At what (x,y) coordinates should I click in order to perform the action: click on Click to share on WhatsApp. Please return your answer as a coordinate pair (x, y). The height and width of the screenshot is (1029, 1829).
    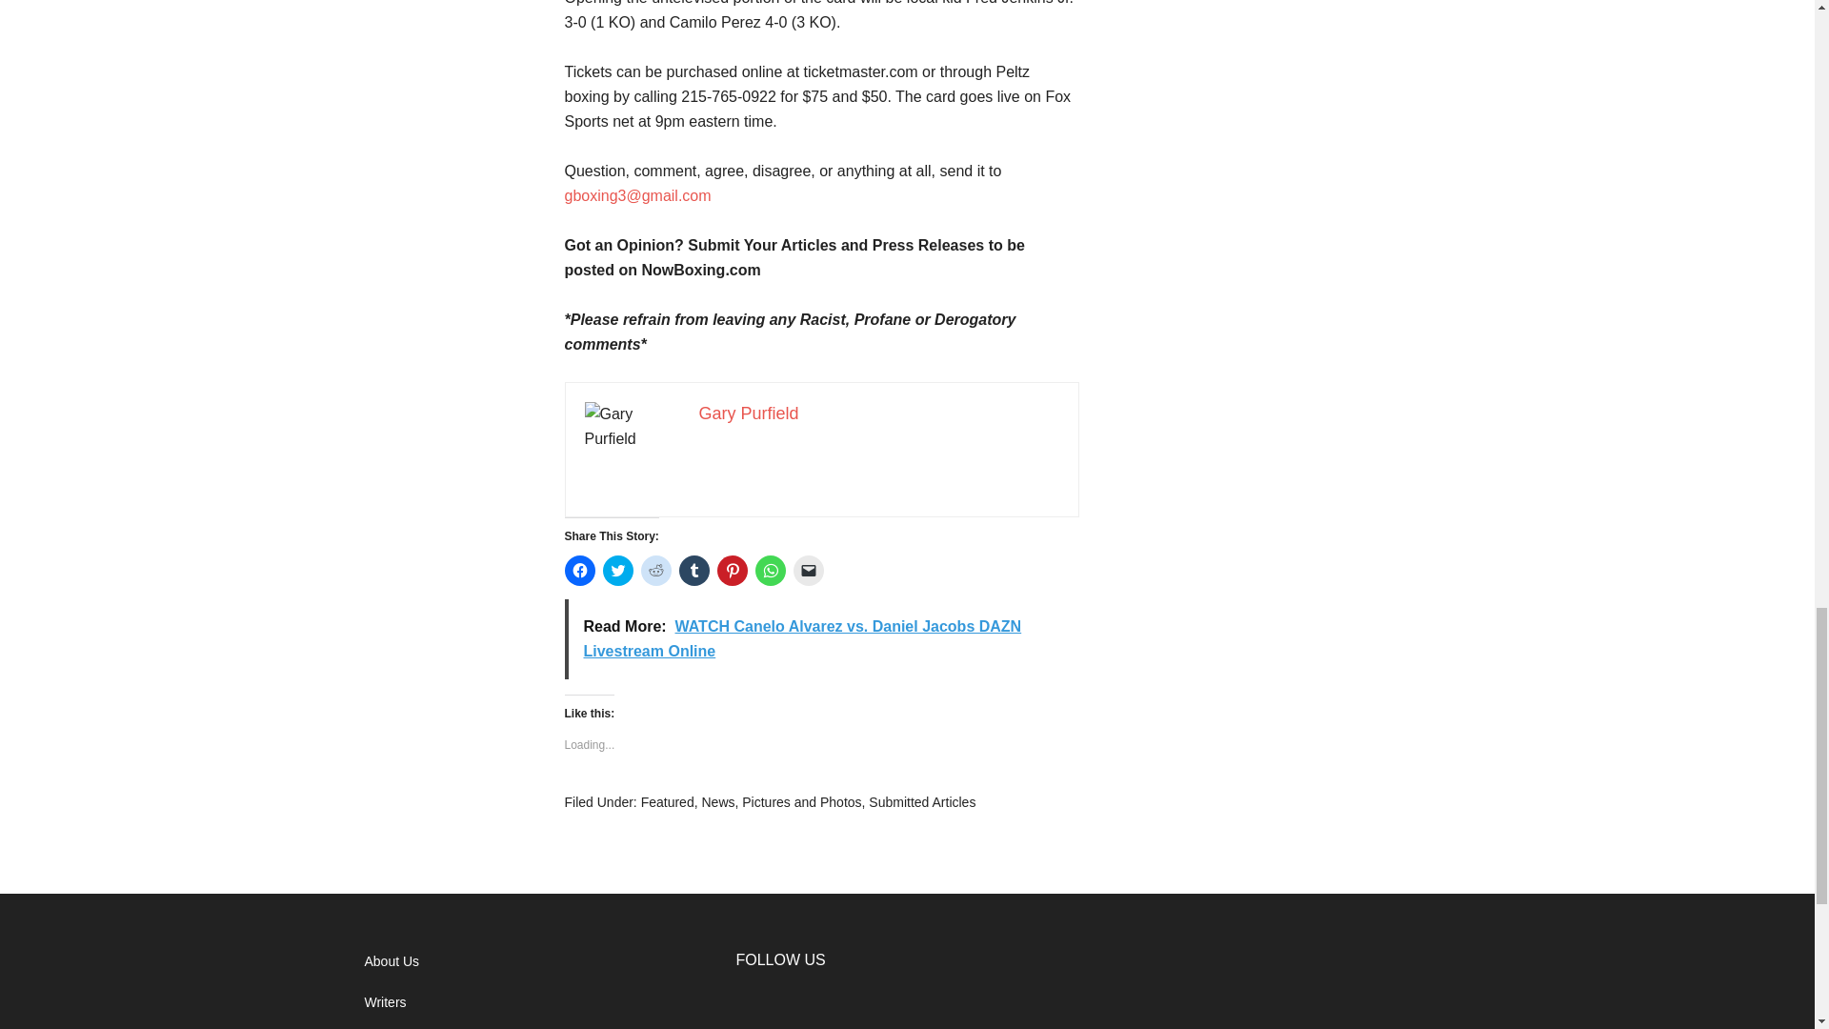
    Looking at the image, I should click on (769, 570).